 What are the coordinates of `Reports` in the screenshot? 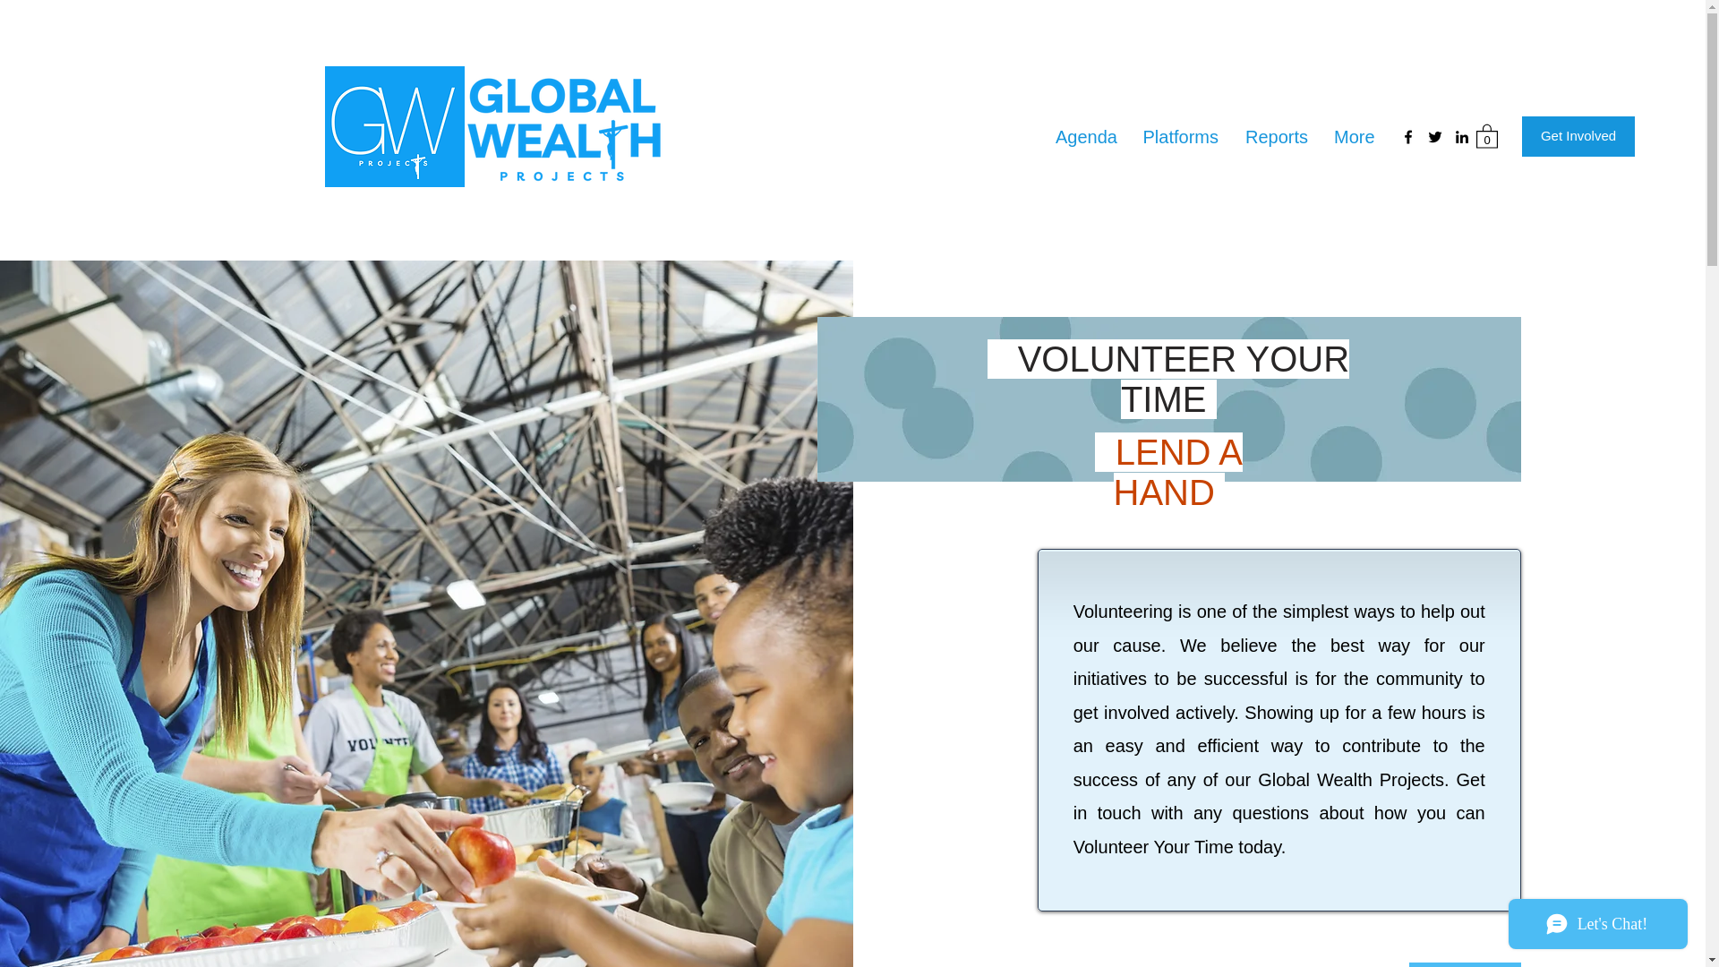 It's located at (1276, 137).